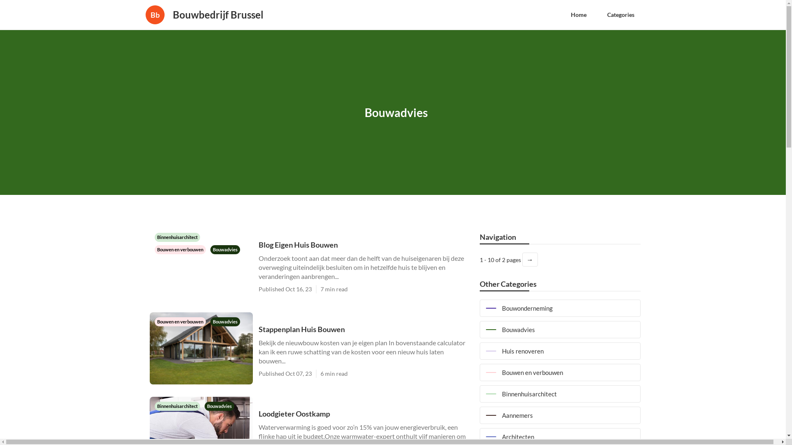  I want to click on Bouwen en verbouwen, so click(181, 249).